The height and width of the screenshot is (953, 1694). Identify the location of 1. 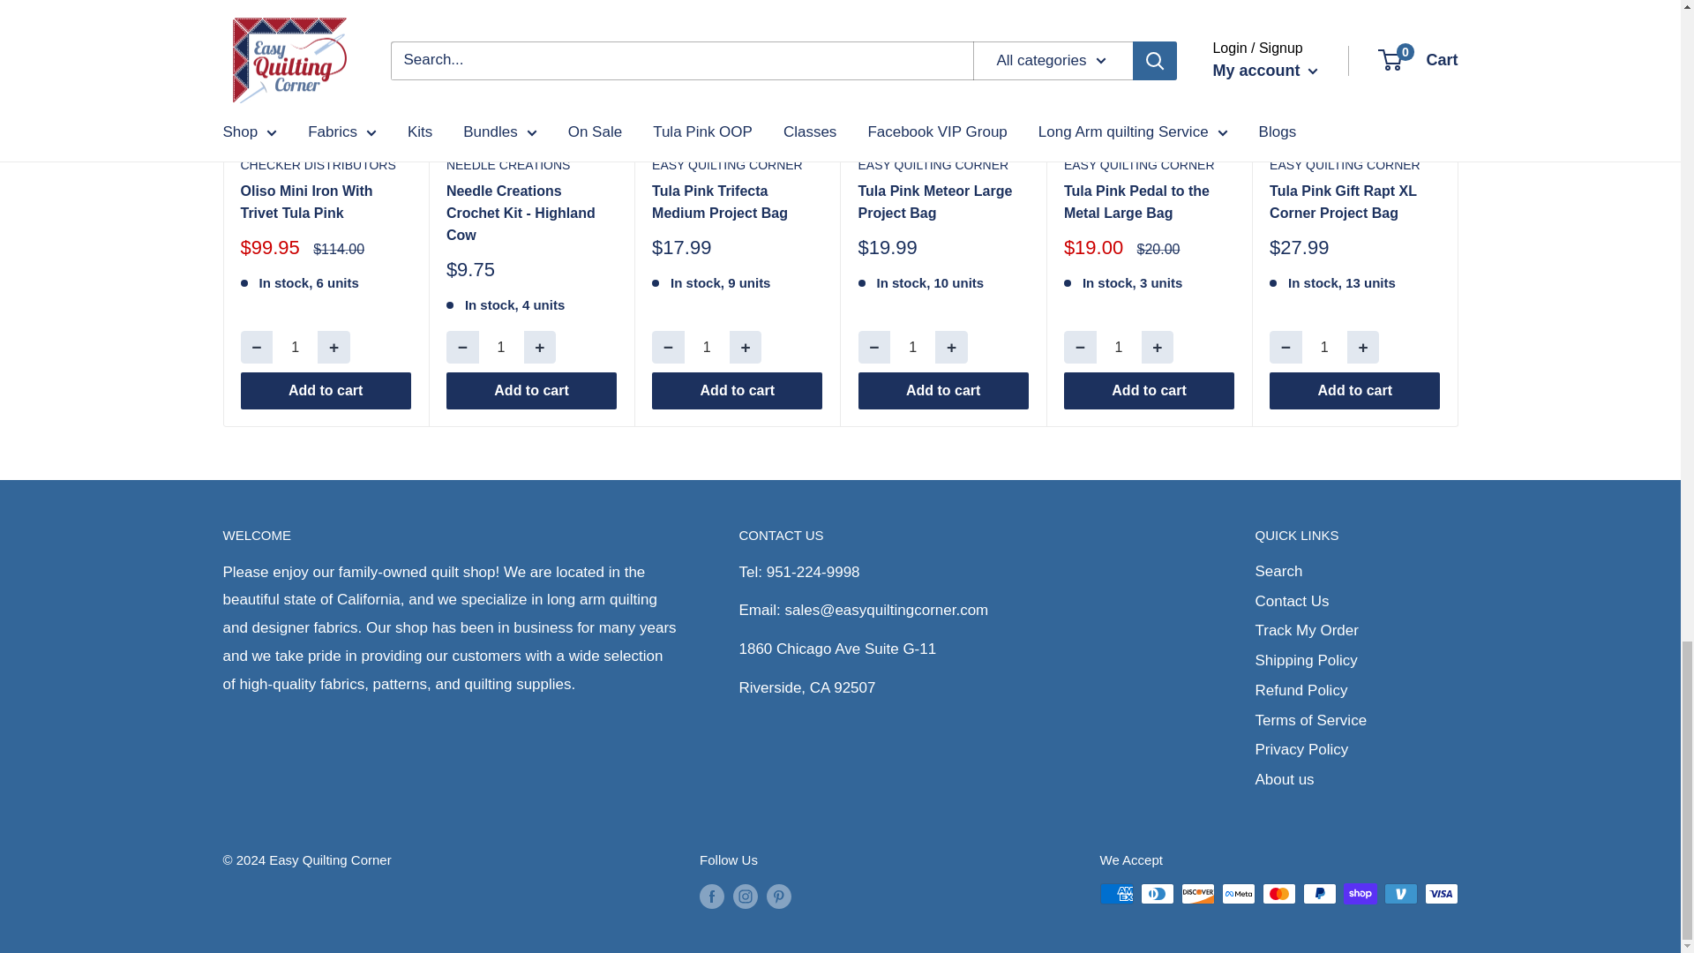
(912, 346).